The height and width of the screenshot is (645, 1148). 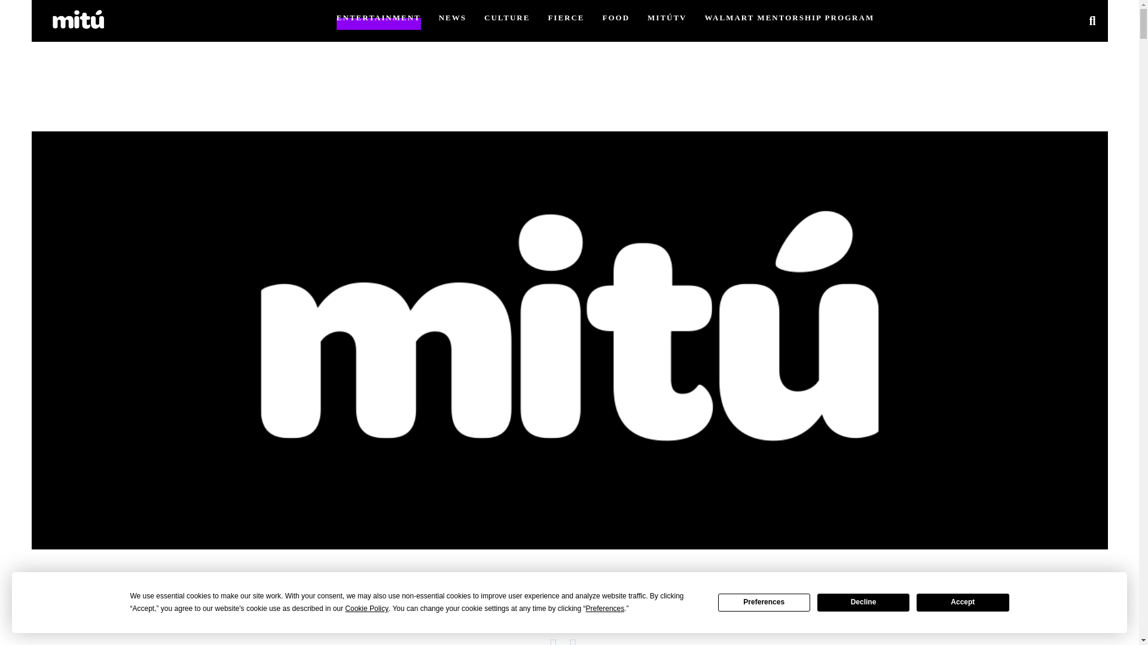 What do you see at coordinates (764, 602) in the screenshot?
I see `Preferences` at bounding box center [764, 602].